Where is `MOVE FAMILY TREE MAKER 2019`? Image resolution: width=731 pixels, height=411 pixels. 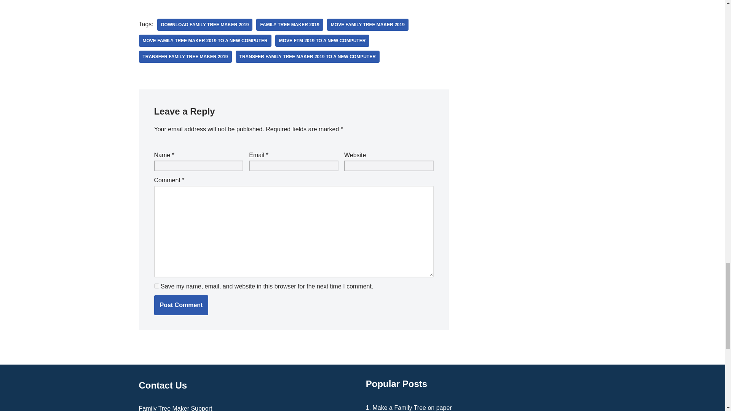
MOVE FAMILY TREE MAKER 2019 is located at coordinates (368, 24).